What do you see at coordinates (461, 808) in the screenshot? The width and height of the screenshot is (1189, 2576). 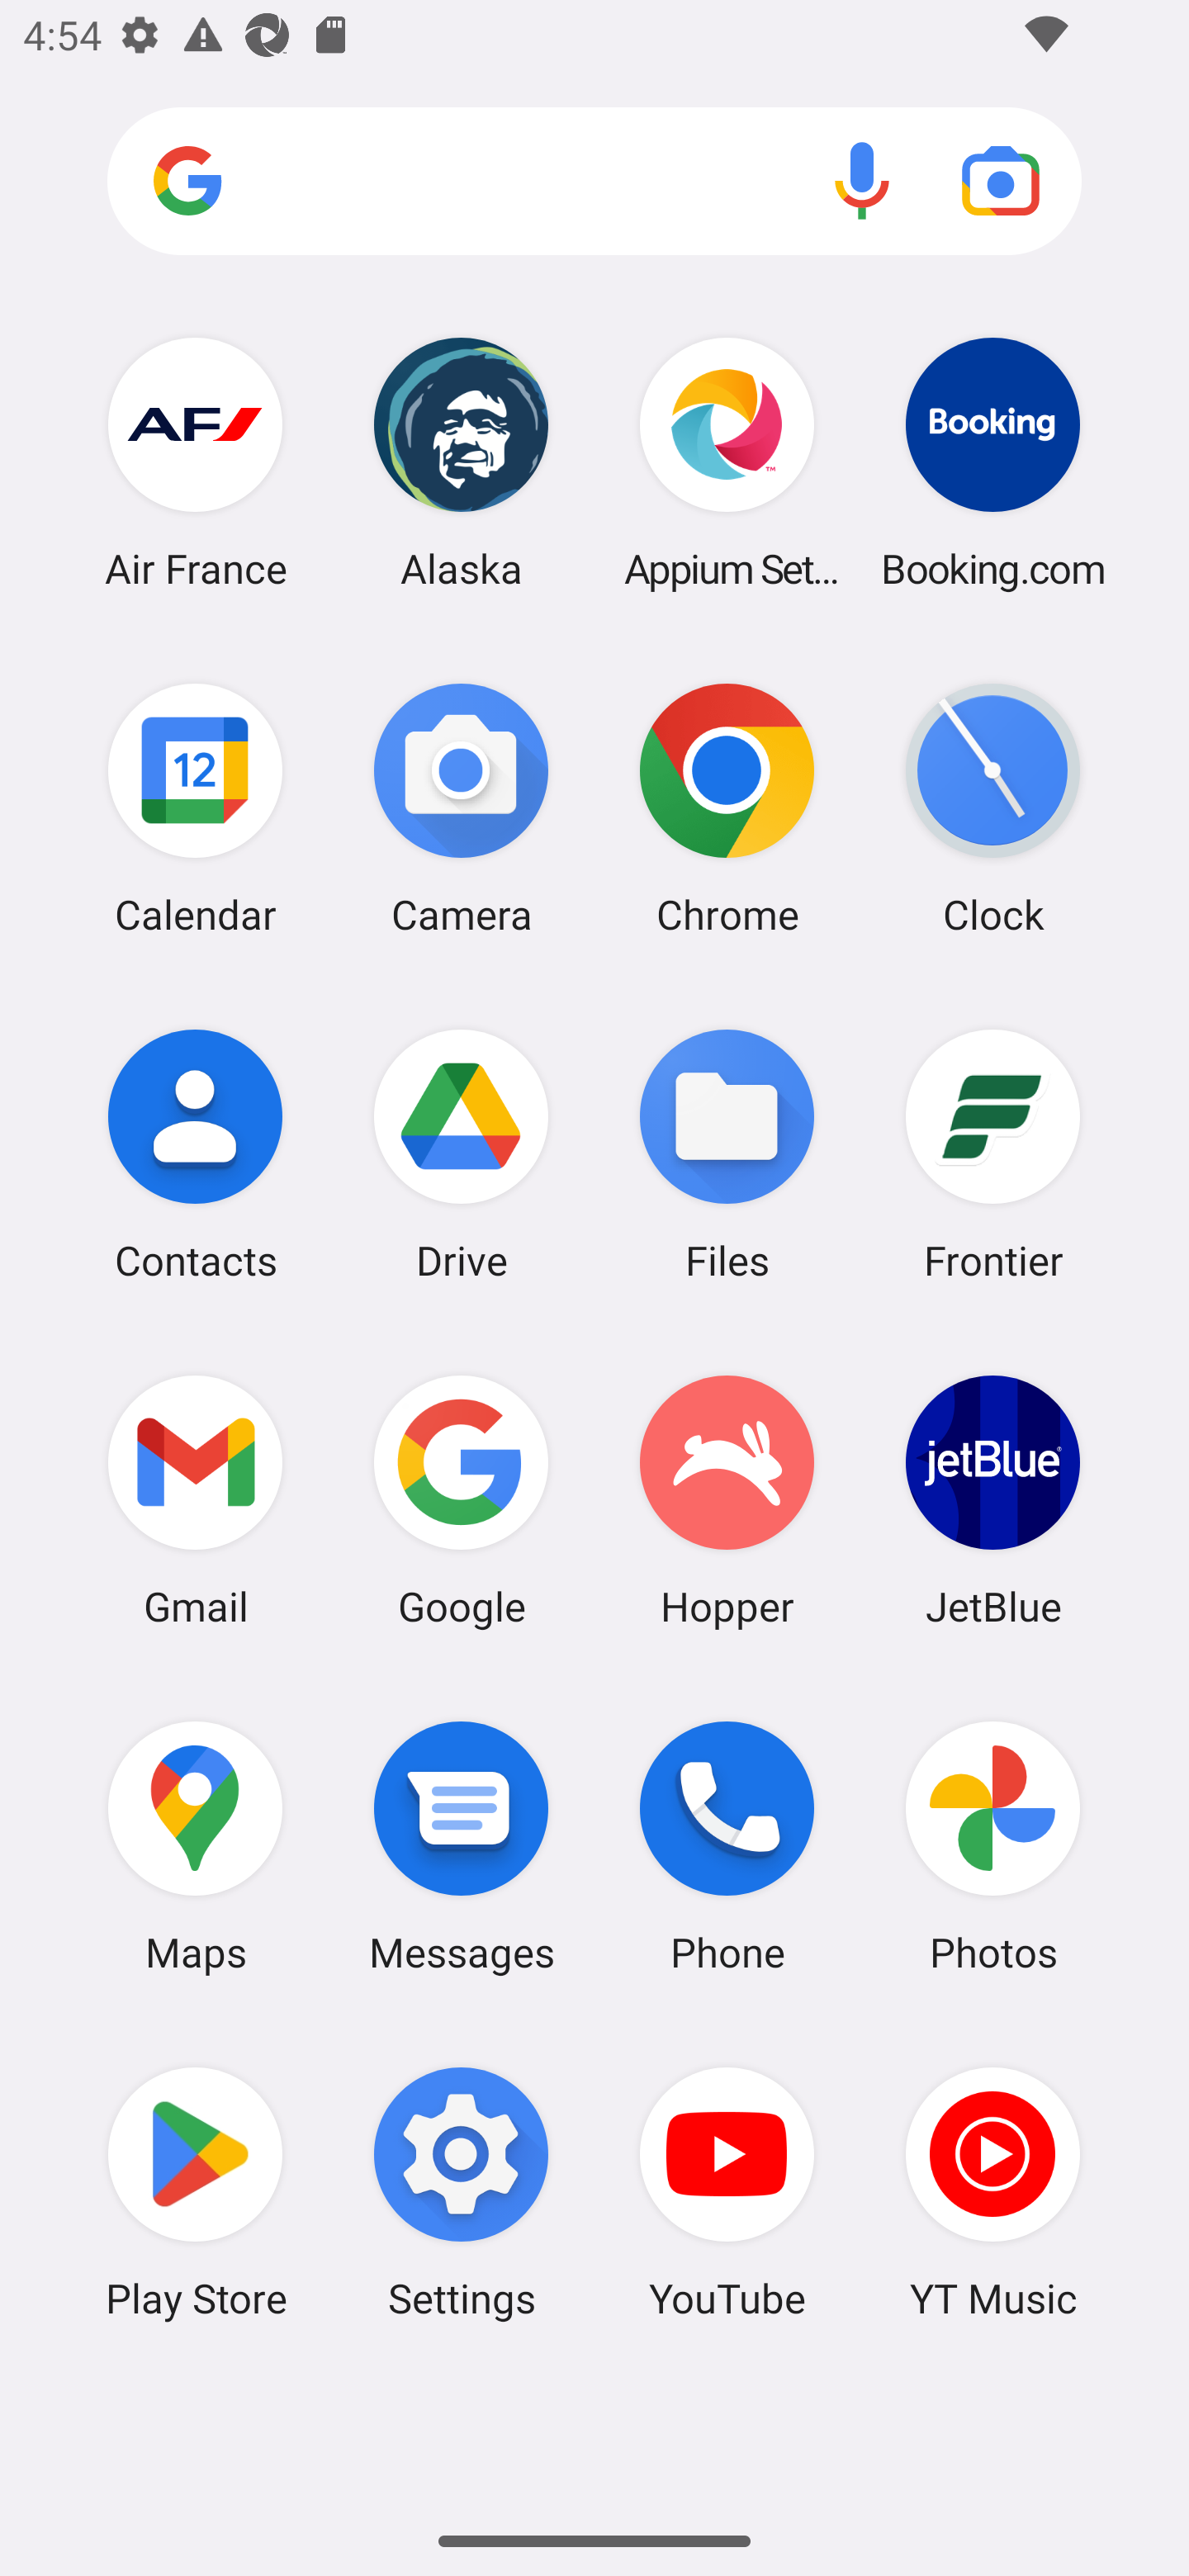 I see `Camera` at bounding box center [461, 808].